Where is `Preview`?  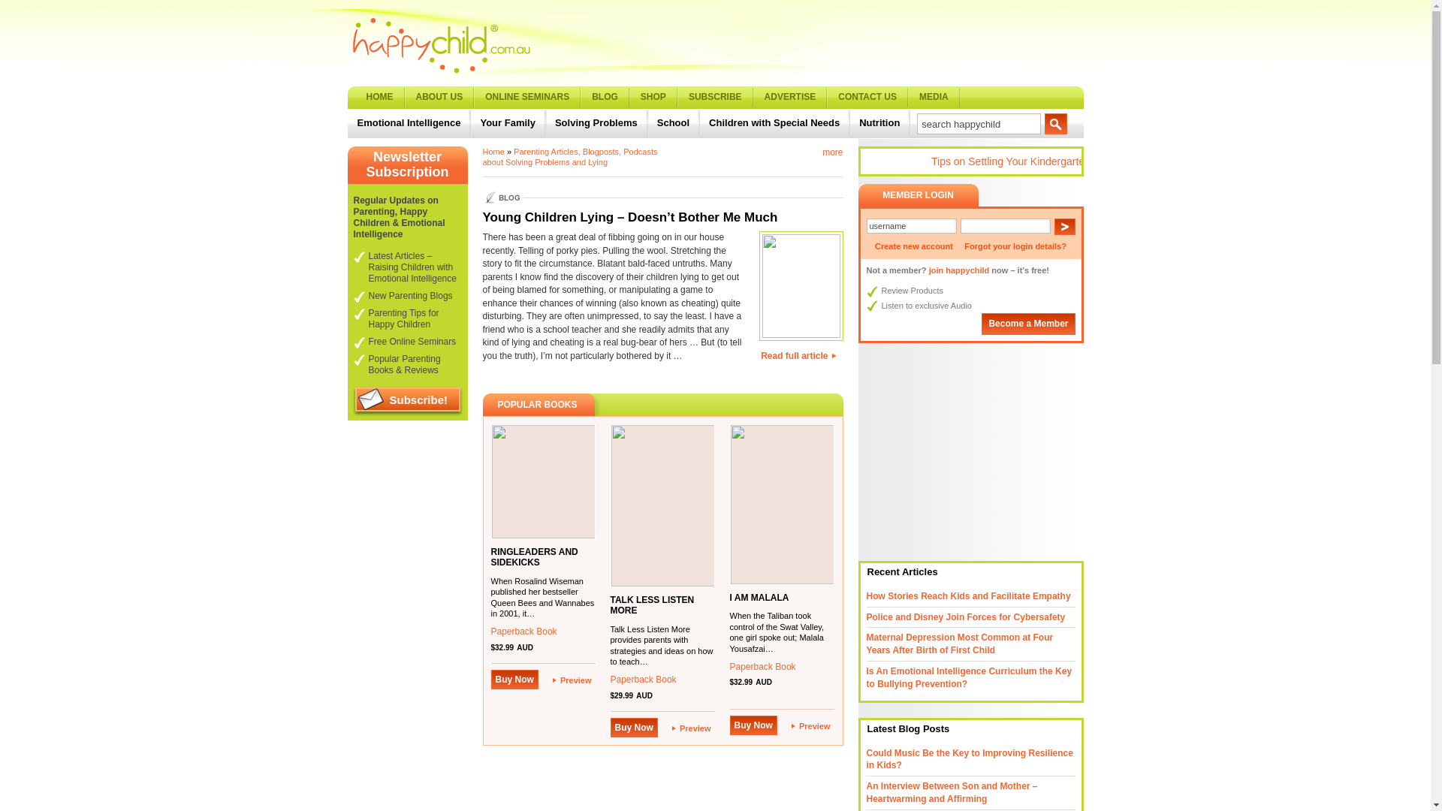
Preview is located at coordinates (572, 680).